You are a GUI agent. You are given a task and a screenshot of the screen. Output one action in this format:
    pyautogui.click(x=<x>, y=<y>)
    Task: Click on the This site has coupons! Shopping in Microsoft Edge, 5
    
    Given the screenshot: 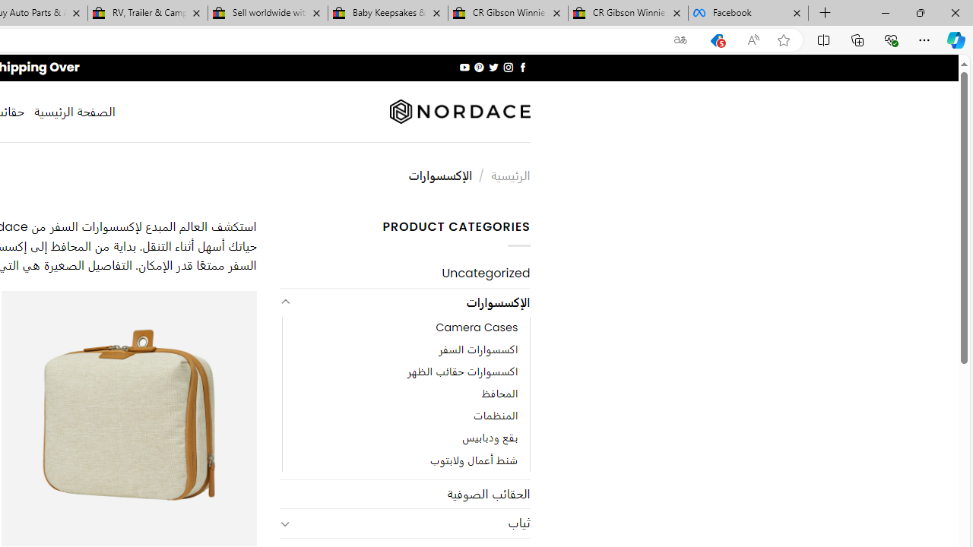 What is the action you would take?
    pyautogui.click(x=717, y=40)
    